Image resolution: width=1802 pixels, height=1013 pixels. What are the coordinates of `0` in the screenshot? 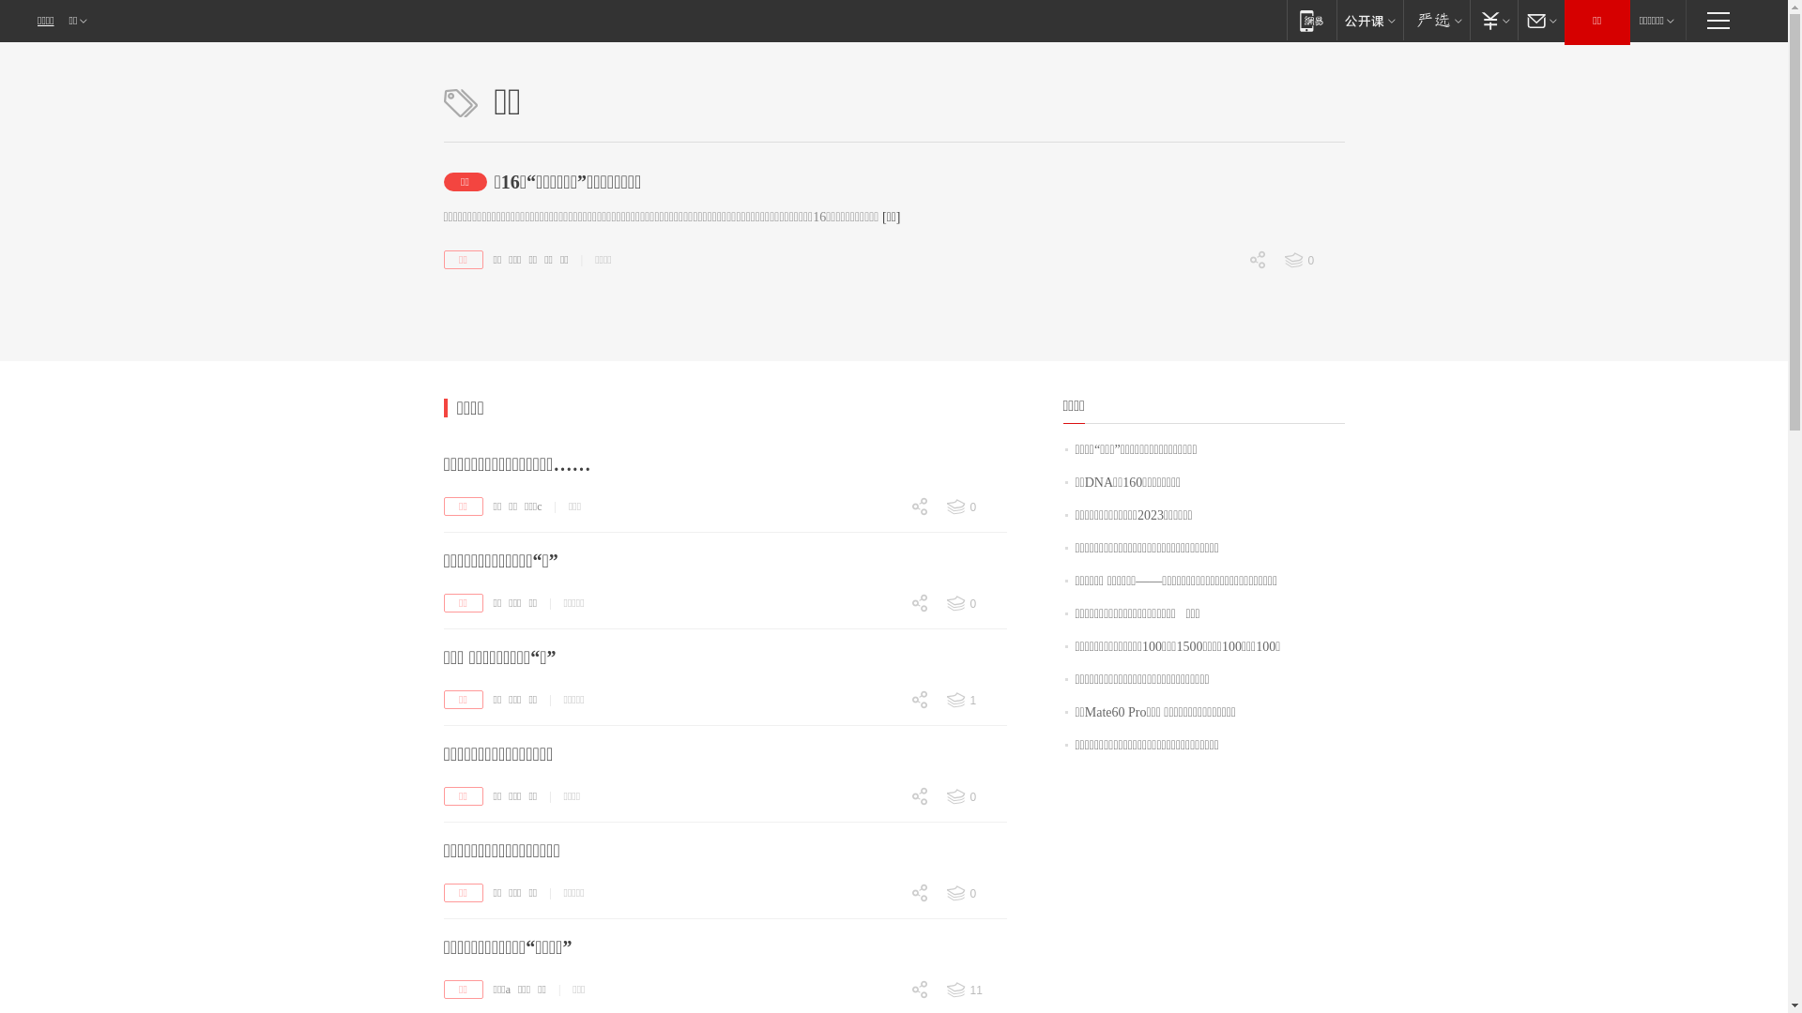 It's located at (882, 992).